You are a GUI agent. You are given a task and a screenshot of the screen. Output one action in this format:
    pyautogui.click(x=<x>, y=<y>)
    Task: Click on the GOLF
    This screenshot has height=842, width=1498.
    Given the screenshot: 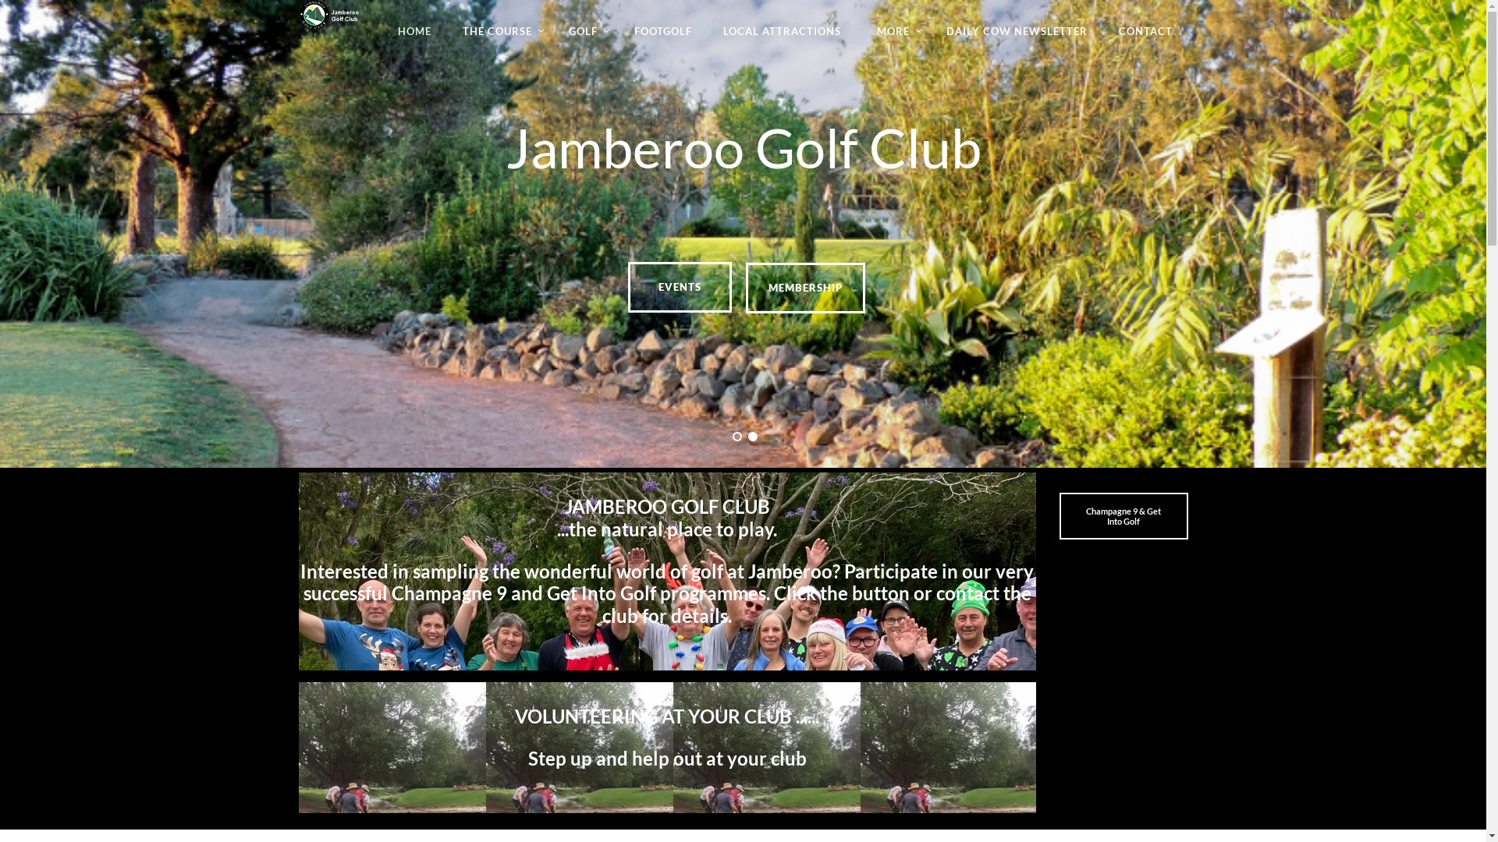 What is the action you would take?
    pyautogui.click(x=585, y=31)
    